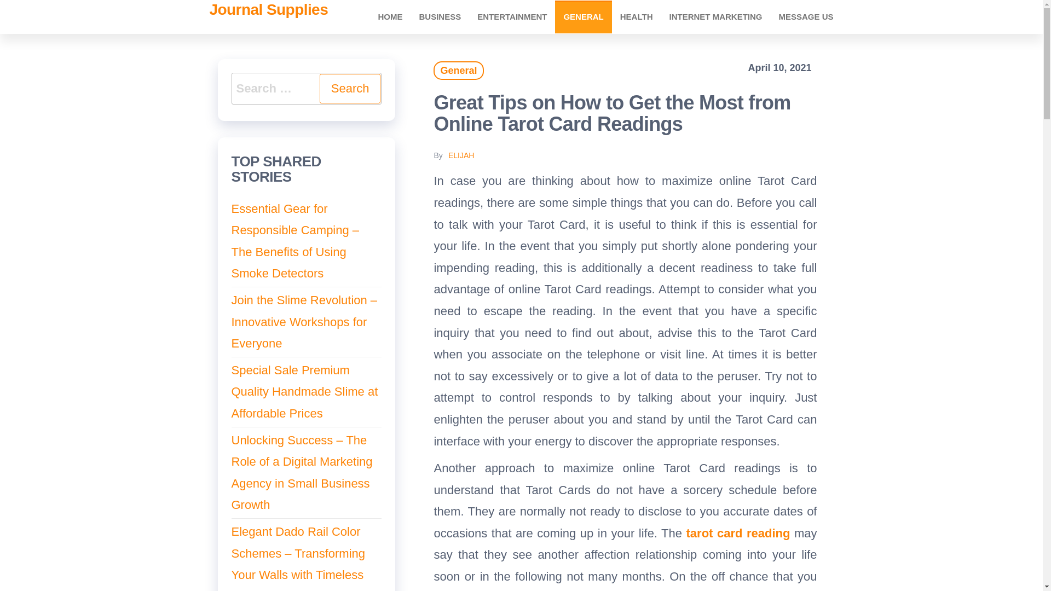 Image resolution: width=1051 pixels, height=591 pixels. I want to click on Search, so click(350, 89).